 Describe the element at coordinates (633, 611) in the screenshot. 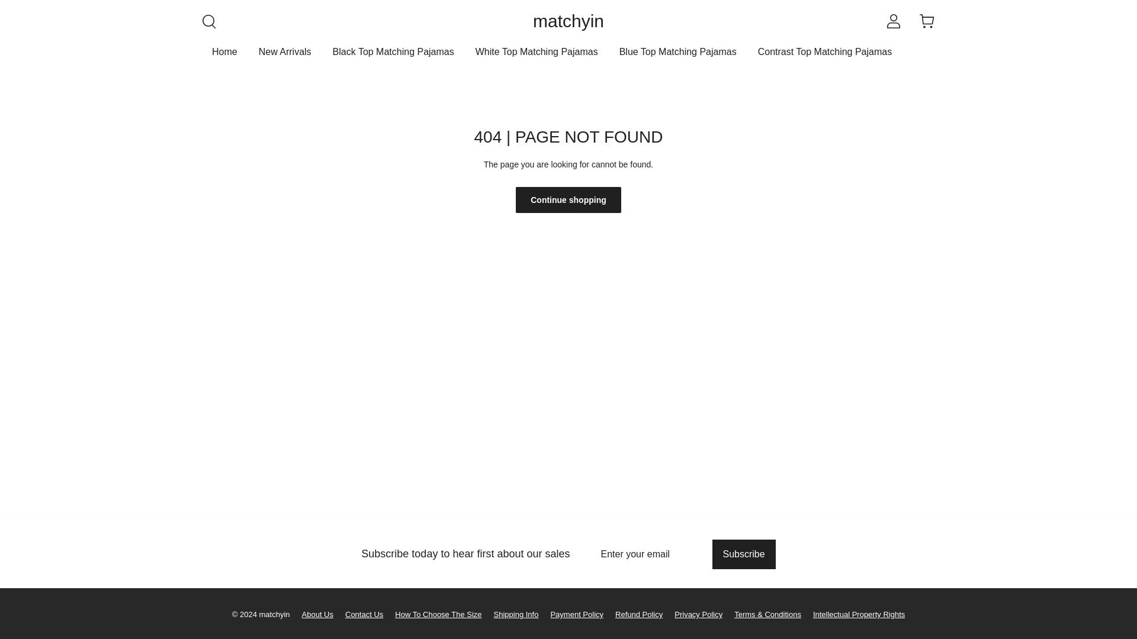

I see `Refund Policy` at that location.